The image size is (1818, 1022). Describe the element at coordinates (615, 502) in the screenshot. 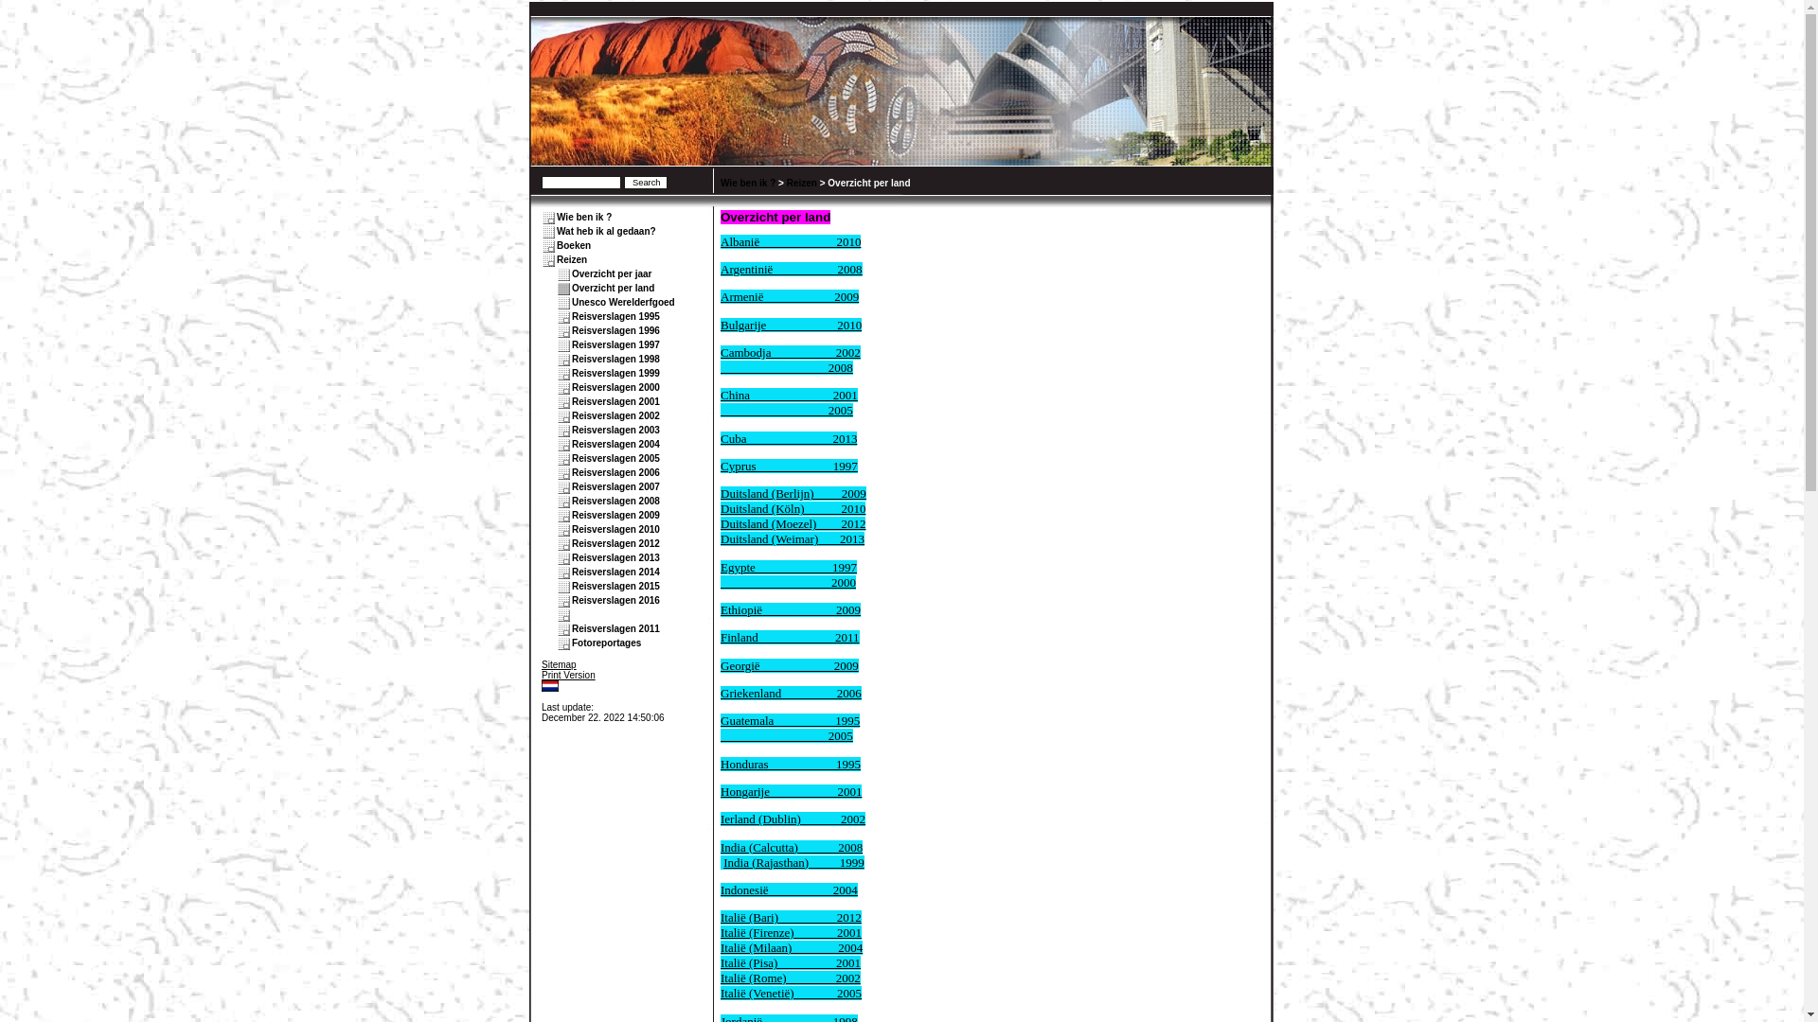

I see `Reisverslagen 2008` at that location.